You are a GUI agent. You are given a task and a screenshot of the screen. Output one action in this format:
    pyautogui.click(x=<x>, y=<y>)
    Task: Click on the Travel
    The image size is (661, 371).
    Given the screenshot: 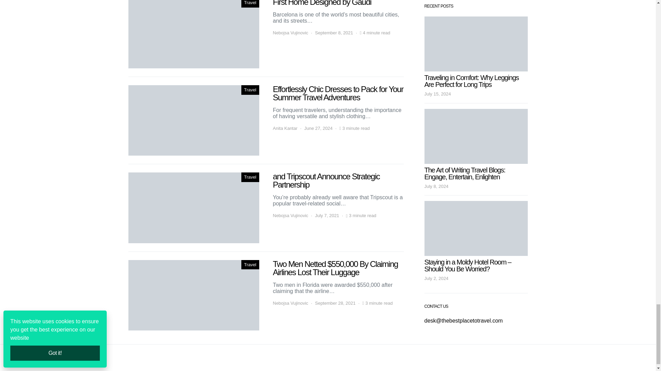 What is the action you would take?
    pyautogui.click(x=250, y=3)
    